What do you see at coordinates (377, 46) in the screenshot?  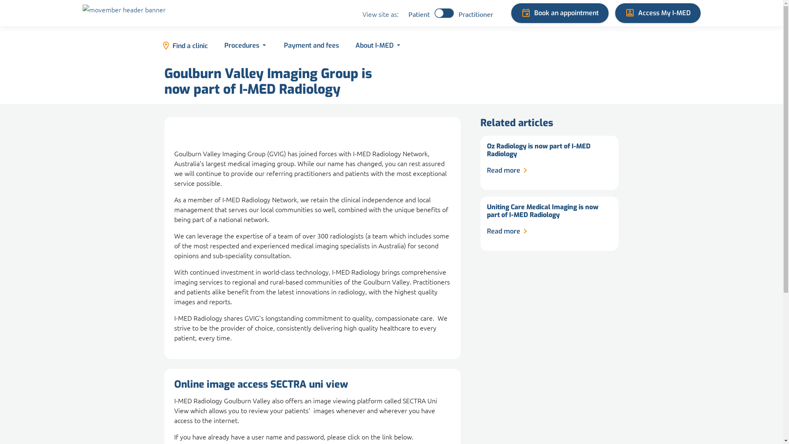 I see `About I-MED` at bounding box center [377, 46].